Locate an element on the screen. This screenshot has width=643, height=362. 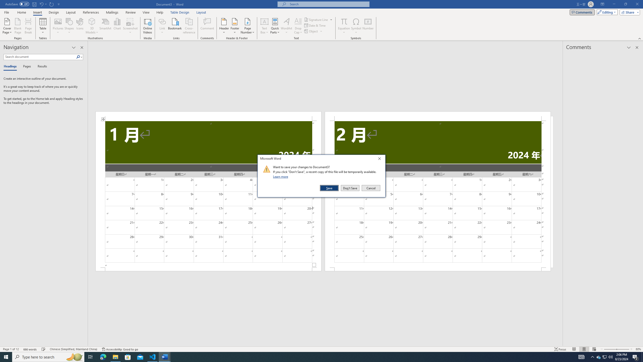
Table is located at coordinates (43, 26).